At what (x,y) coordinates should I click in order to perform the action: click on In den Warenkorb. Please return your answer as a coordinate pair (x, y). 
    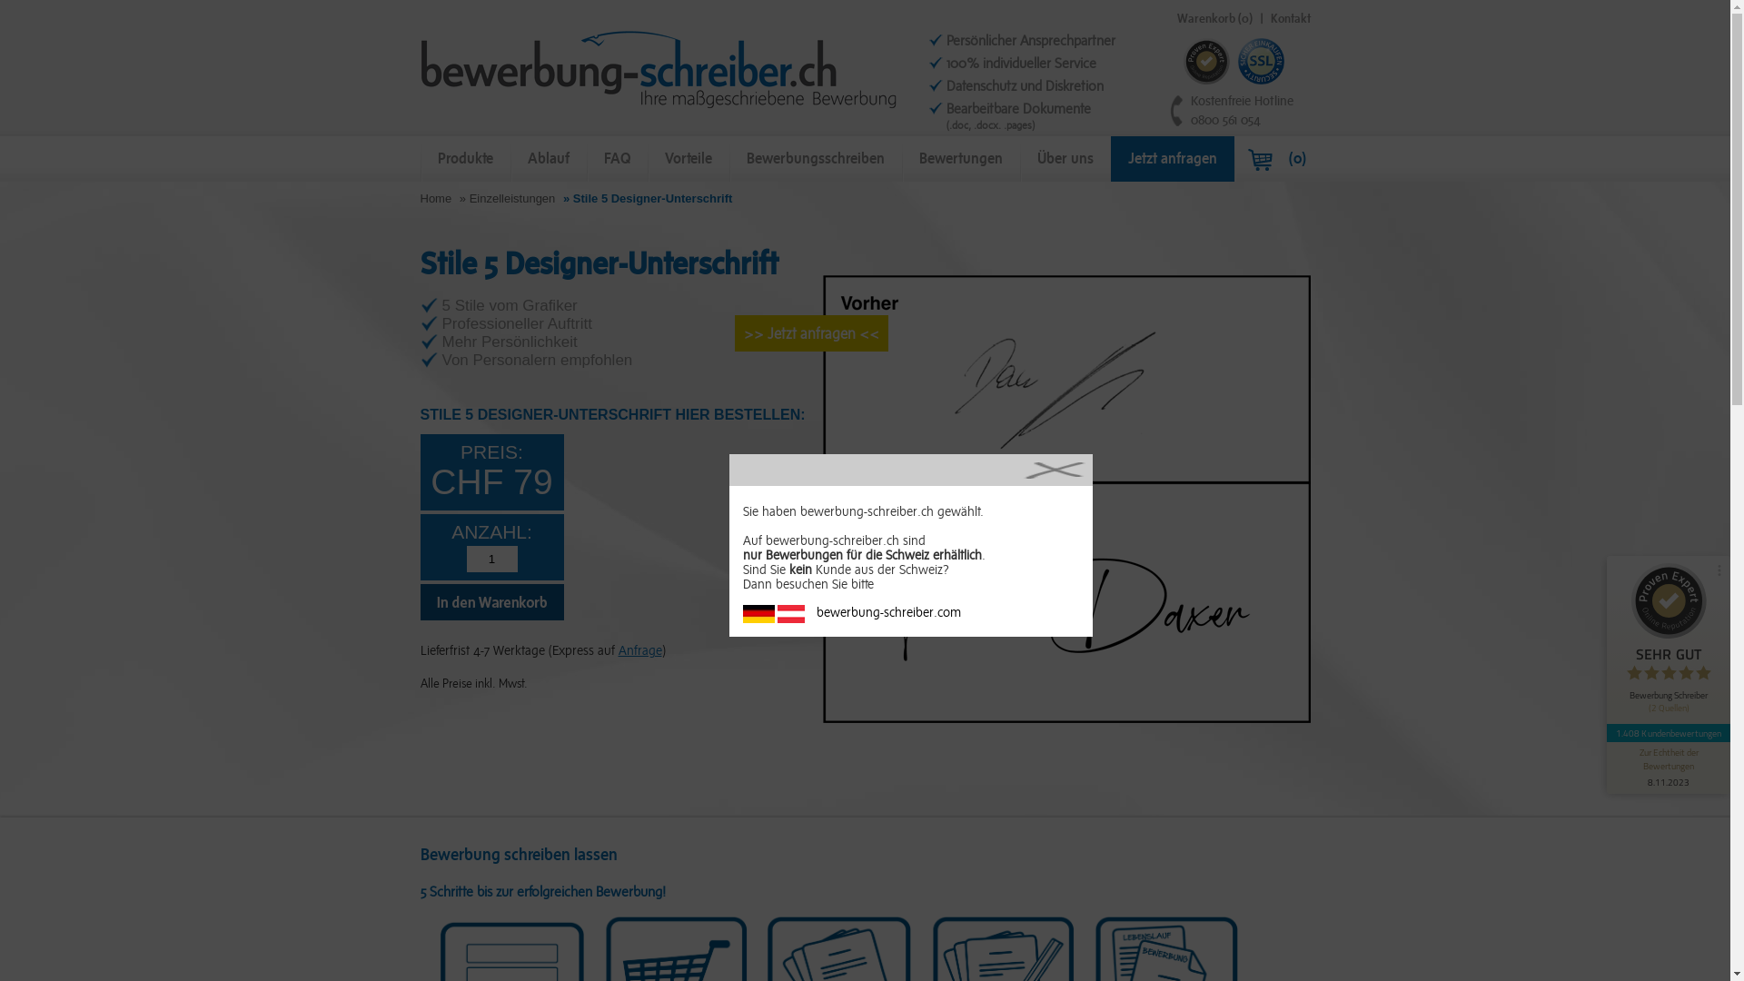
    Looking at the image, I should click on (491, 616).